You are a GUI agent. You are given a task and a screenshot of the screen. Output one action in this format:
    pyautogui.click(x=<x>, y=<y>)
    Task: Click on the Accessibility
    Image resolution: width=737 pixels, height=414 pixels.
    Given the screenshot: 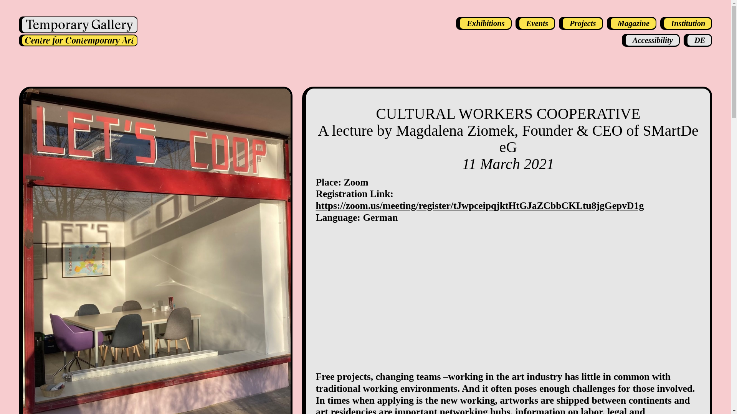 What is the action you would take?
    pyautogui.click(x=651, y=40)
    